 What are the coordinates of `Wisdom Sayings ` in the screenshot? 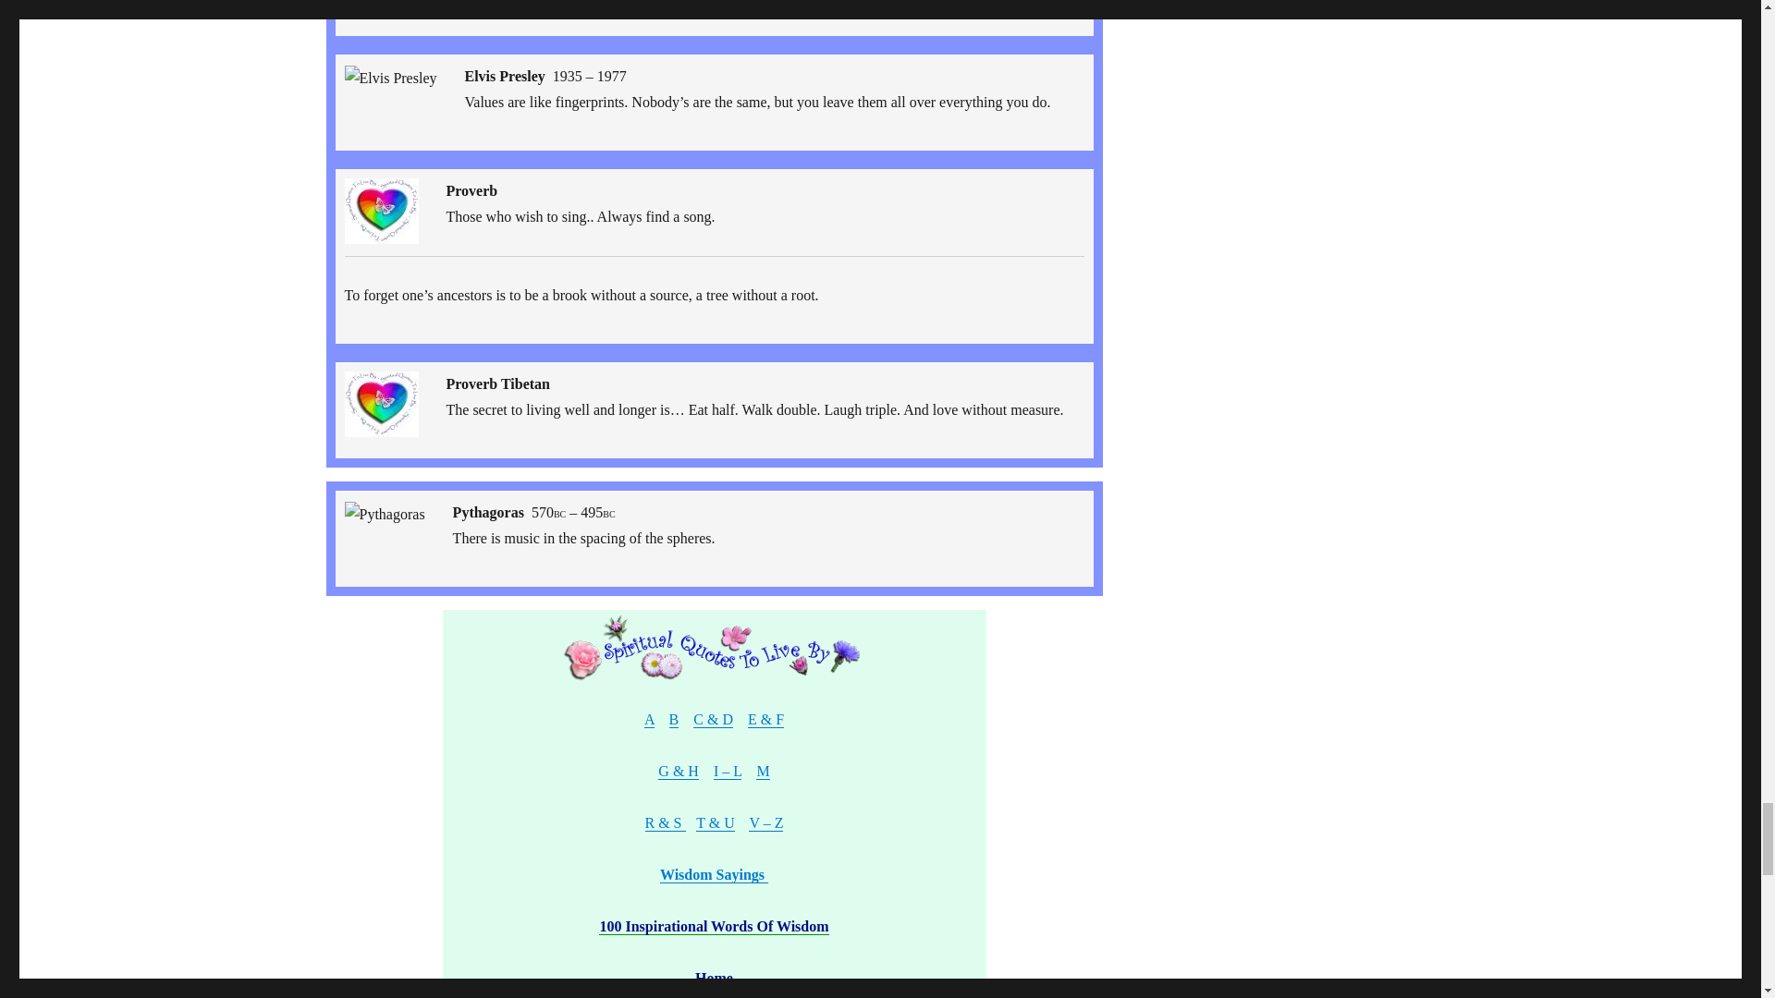 It's located at (714, 874).